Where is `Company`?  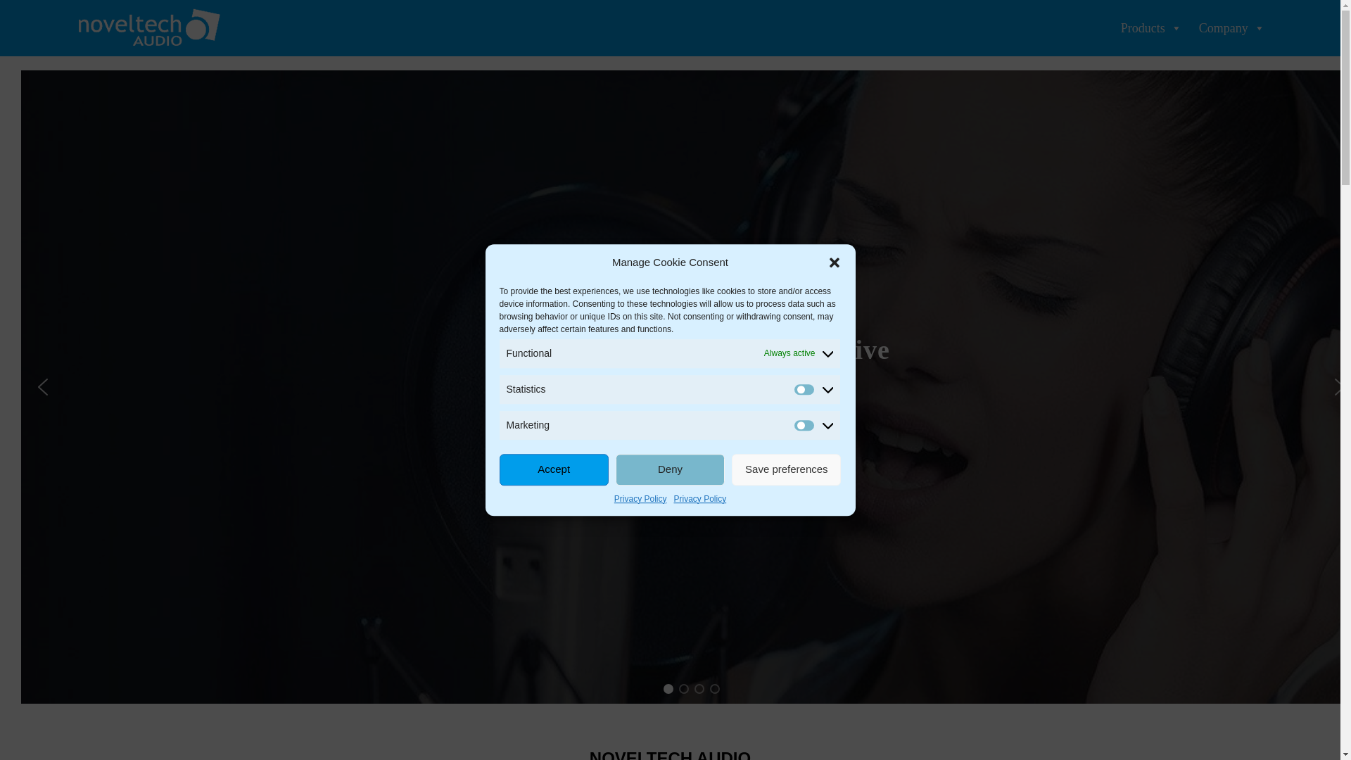
Company is located at coordinates (1231, 28).